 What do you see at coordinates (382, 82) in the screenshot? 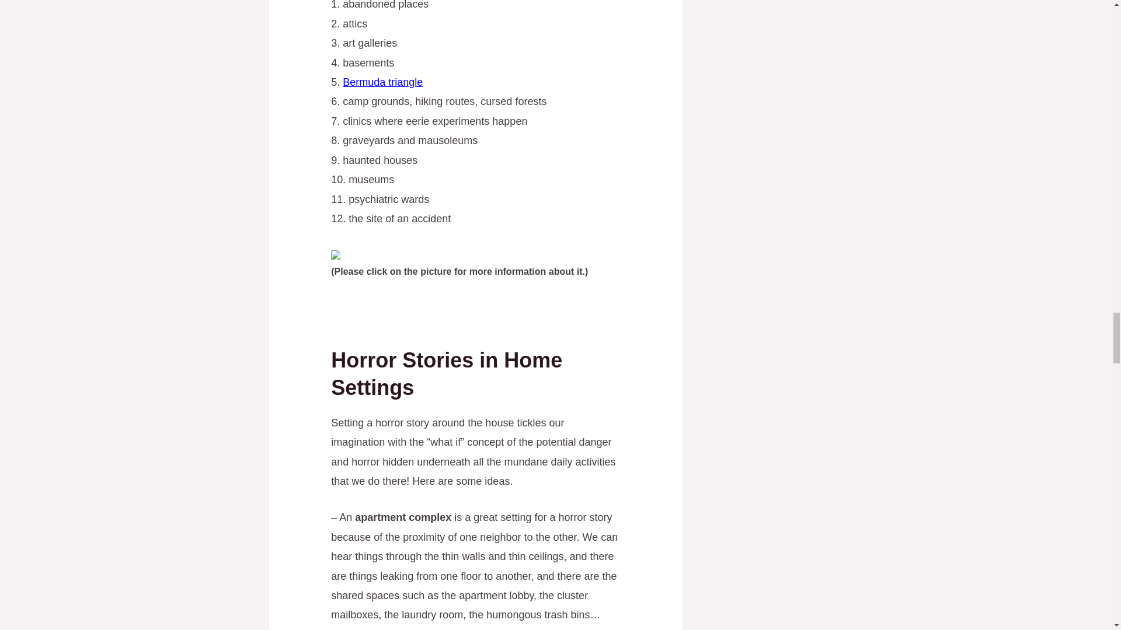
I see `Bermuda triangle` at bounding box center [382, 82].